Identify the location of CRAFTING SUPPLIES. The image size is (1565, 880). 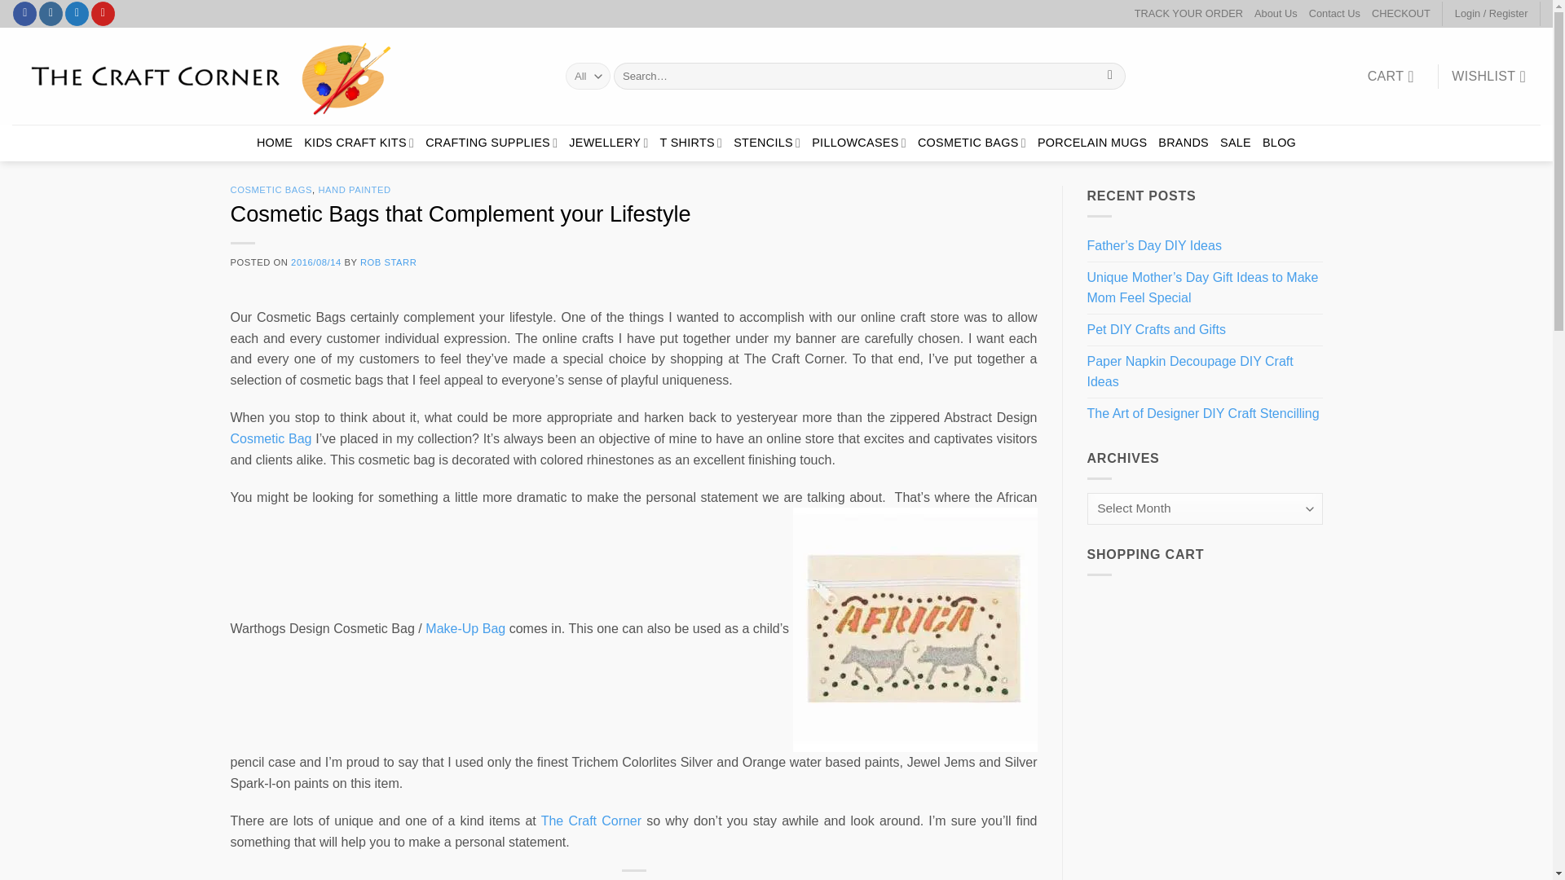
(491, 143).